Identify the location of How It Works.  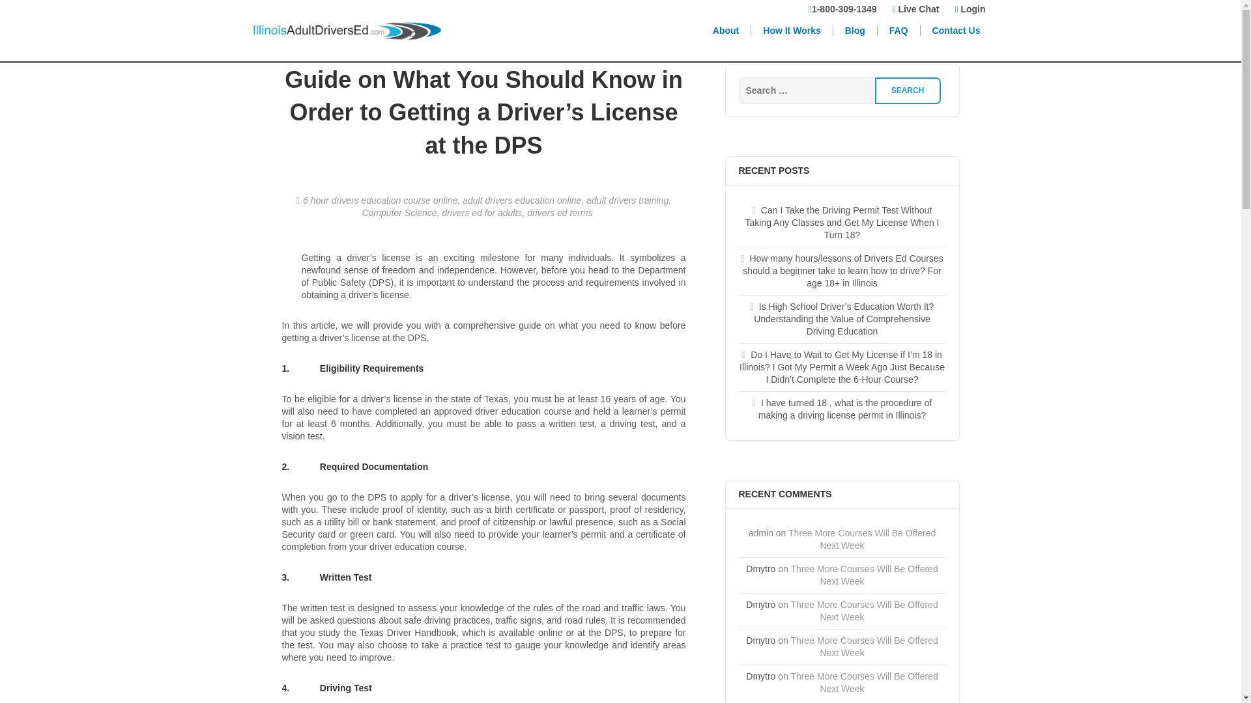
(792, 30).